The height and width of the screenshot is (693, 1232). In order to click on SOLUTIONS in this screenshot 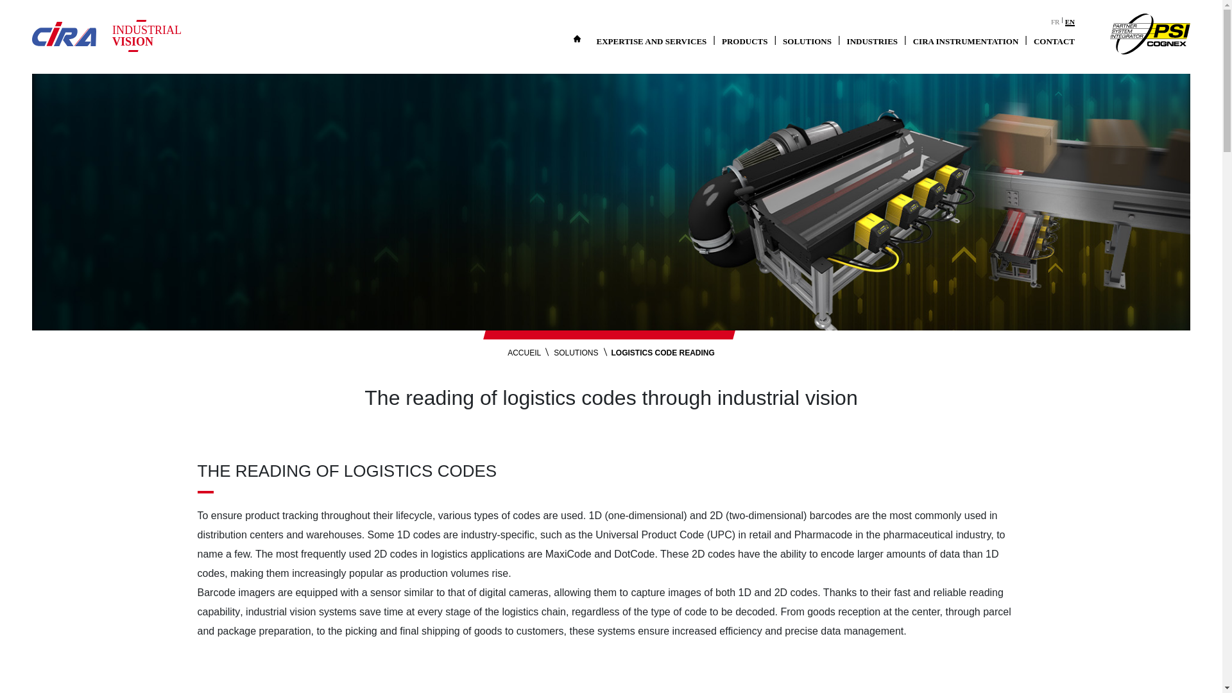, I will do `click(807, 42)`.